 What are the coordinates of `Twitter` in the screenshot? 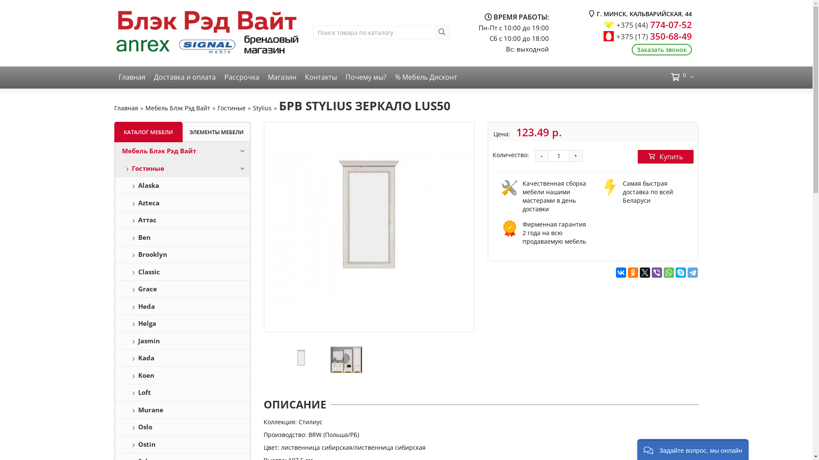 It's located at (645, 273).